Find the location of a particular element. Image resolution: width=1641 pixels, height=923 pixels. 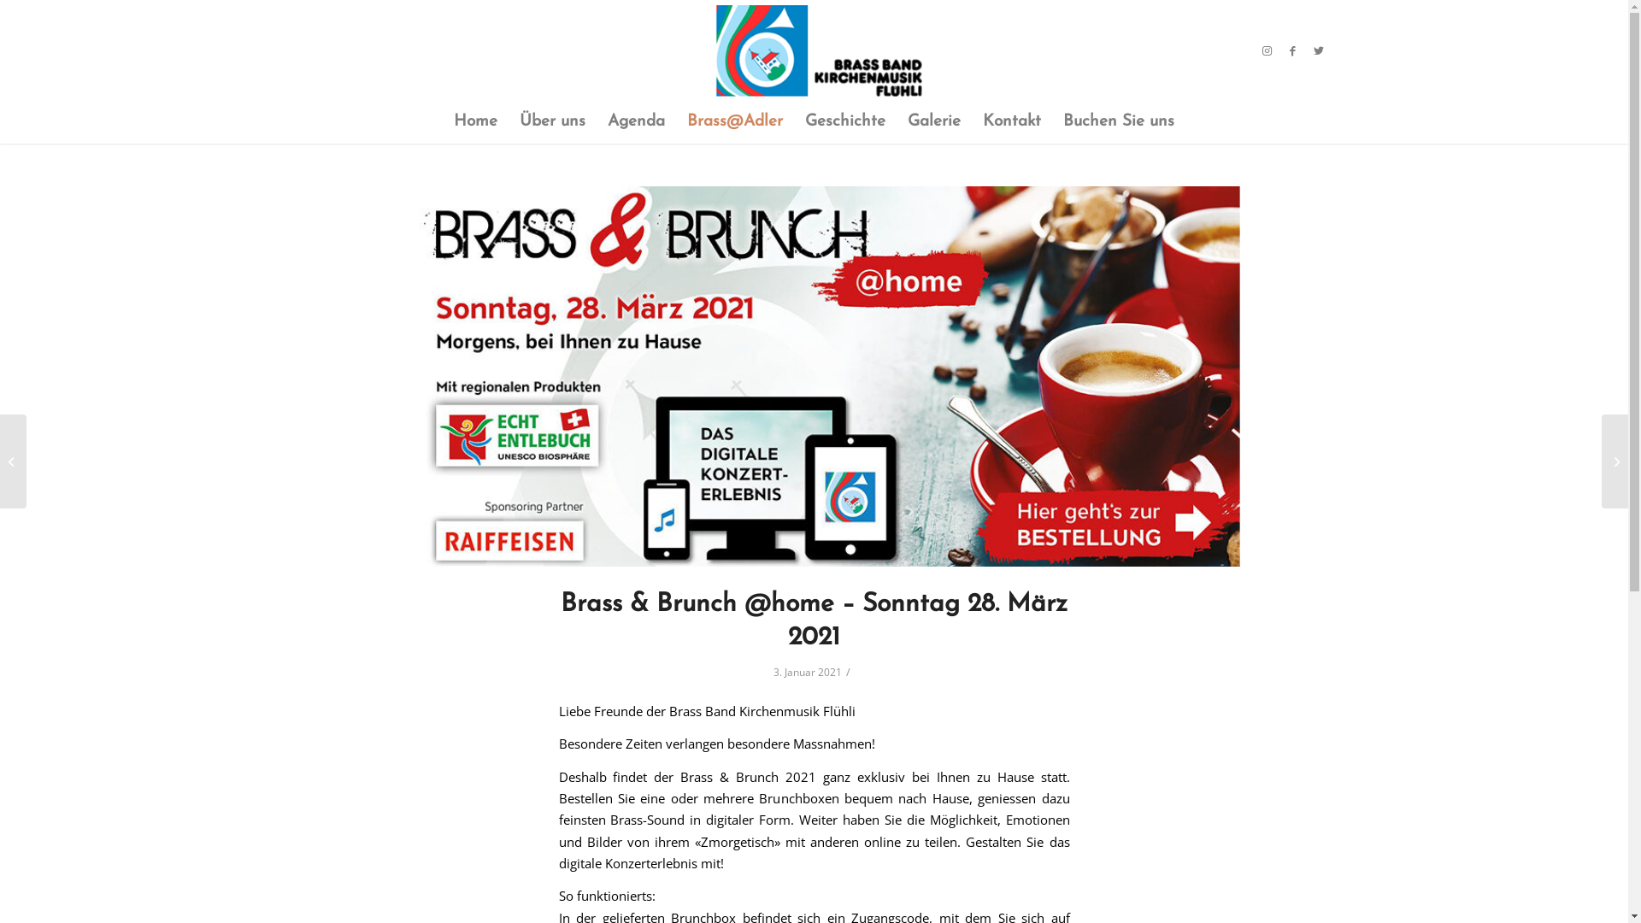

Instagram is located at coordinates (1268, 50).